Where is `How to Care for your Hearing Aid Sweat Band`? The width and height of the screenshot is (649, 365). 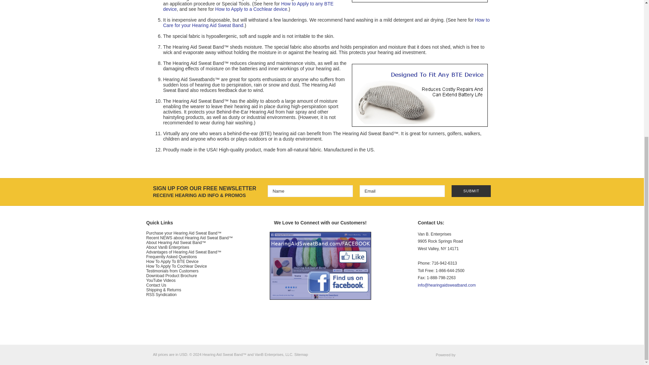
How to Care for your Hearing Aid Sweat Band is located at coordinates (326, 22).